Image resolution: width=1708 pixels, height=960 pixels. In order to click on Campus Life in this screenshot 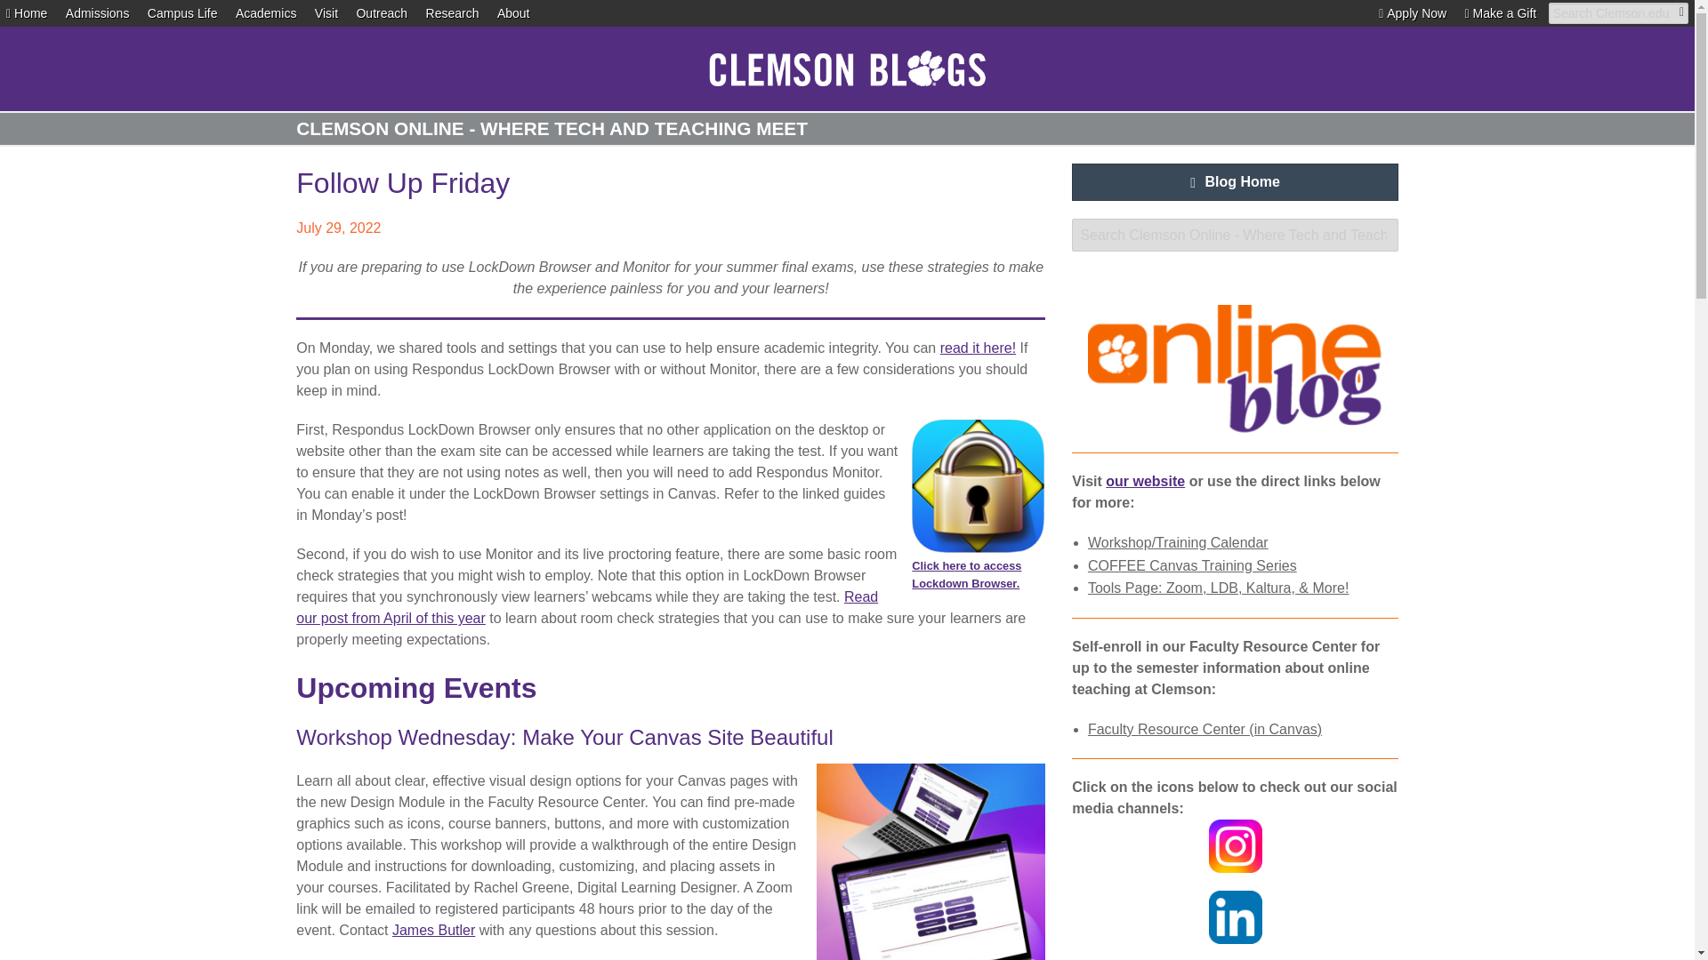, I will do `click(182, 12)`.